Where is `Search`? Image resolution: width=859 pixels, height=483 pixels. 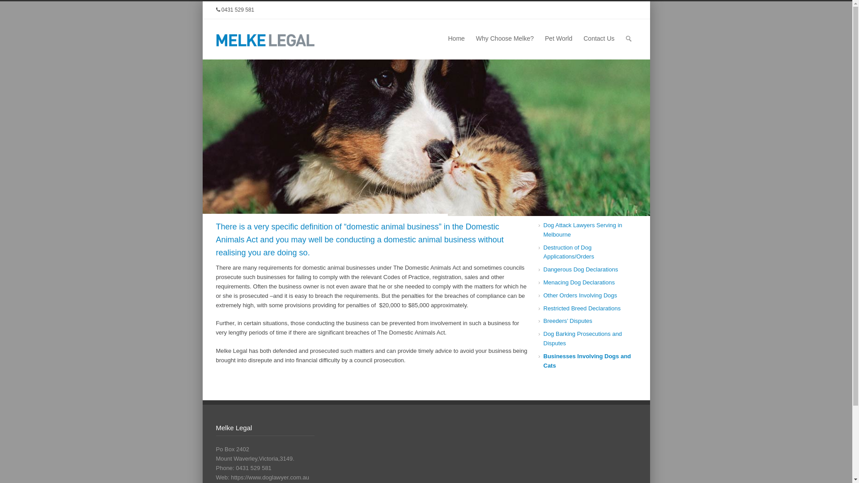
Search is located at coordinates (8, 6).